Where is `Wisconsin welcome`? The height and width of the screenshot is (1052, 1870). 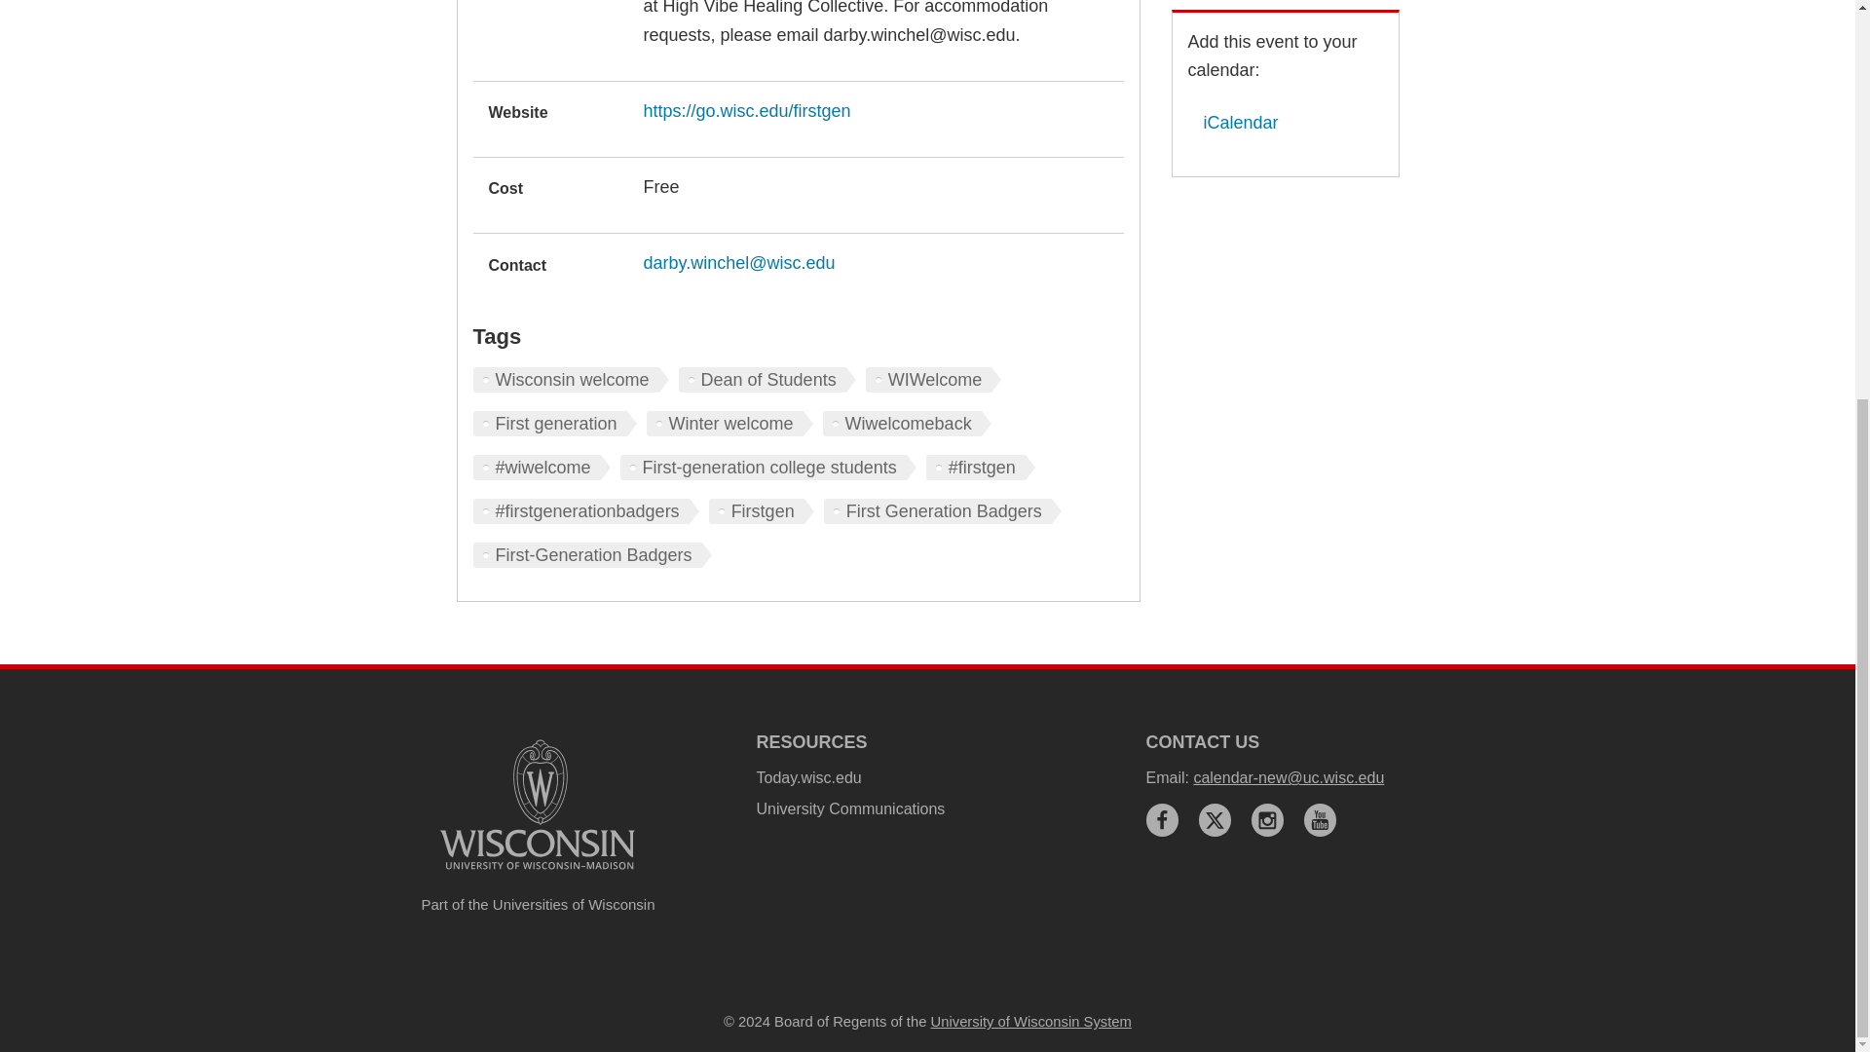 Wisconsin welcome is located at coordinates (571, 379).